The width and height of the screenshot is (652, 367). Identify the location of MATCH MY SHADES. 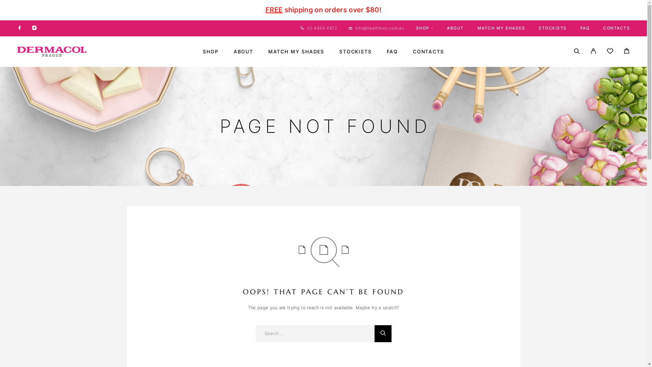
(296, 52).